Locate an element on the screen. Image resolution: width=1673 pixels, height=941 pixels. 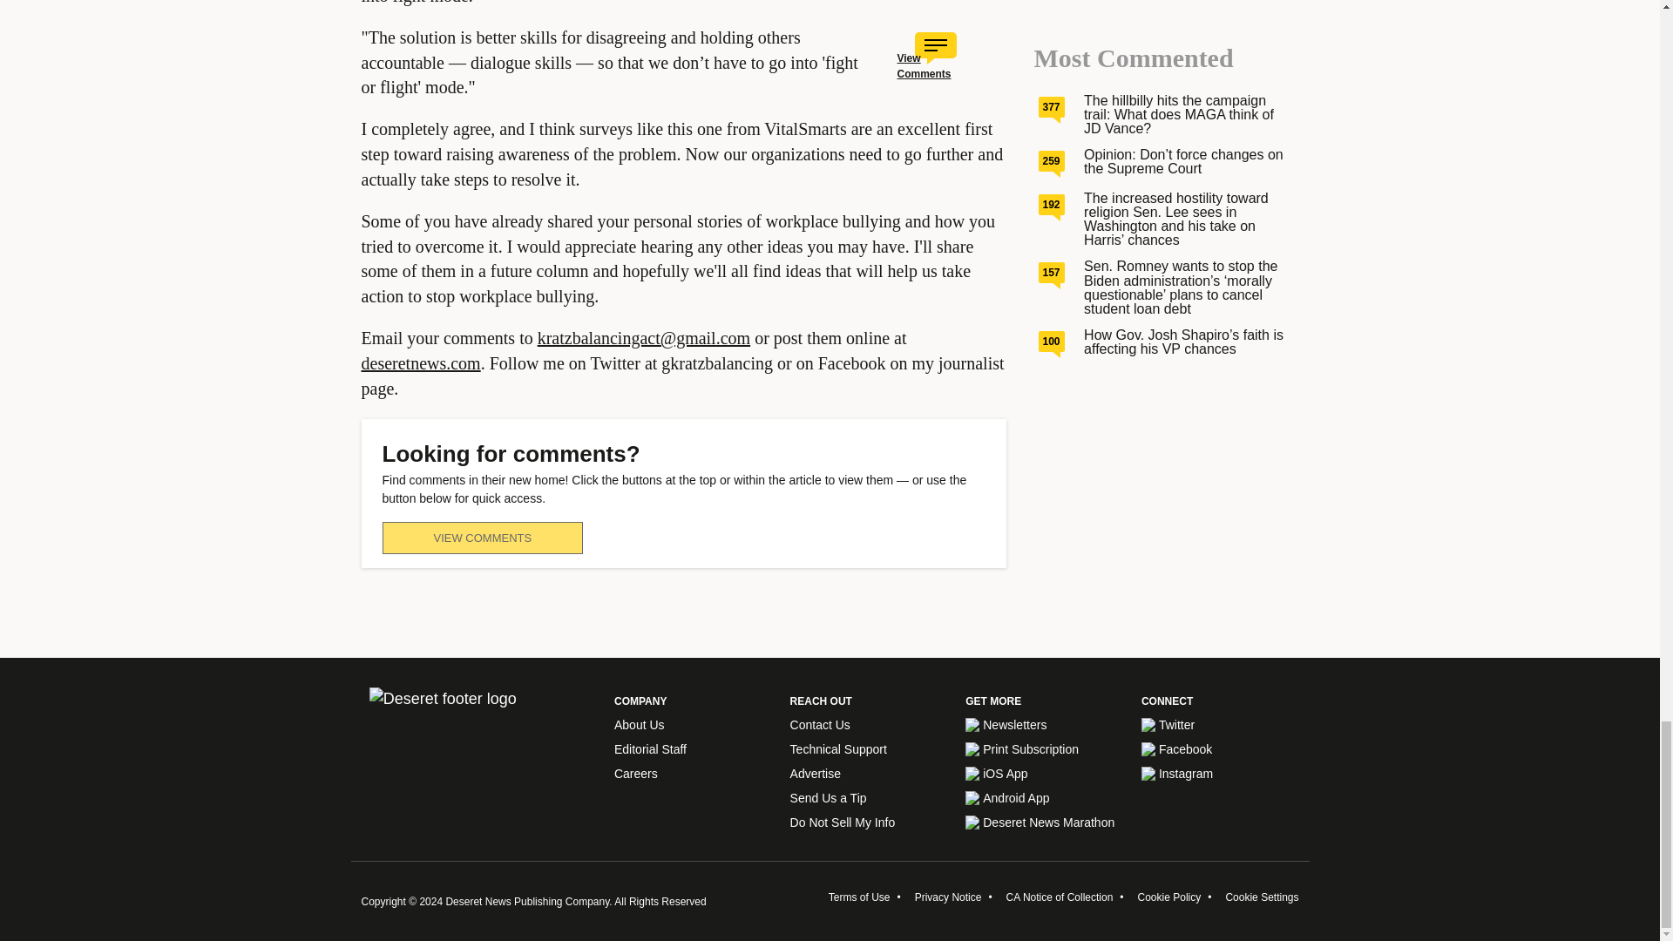
deseretnews.com is located at coordinates (420, 362).